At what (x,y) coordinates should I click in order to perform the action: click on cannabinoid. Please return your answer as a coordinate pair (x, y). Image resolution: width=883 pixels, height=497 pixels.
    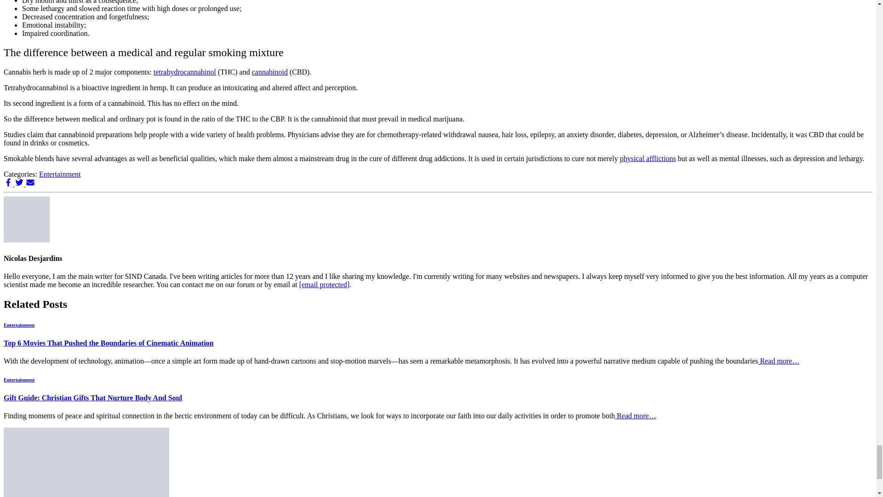
    Looking at the image, I should click on (269, 72).